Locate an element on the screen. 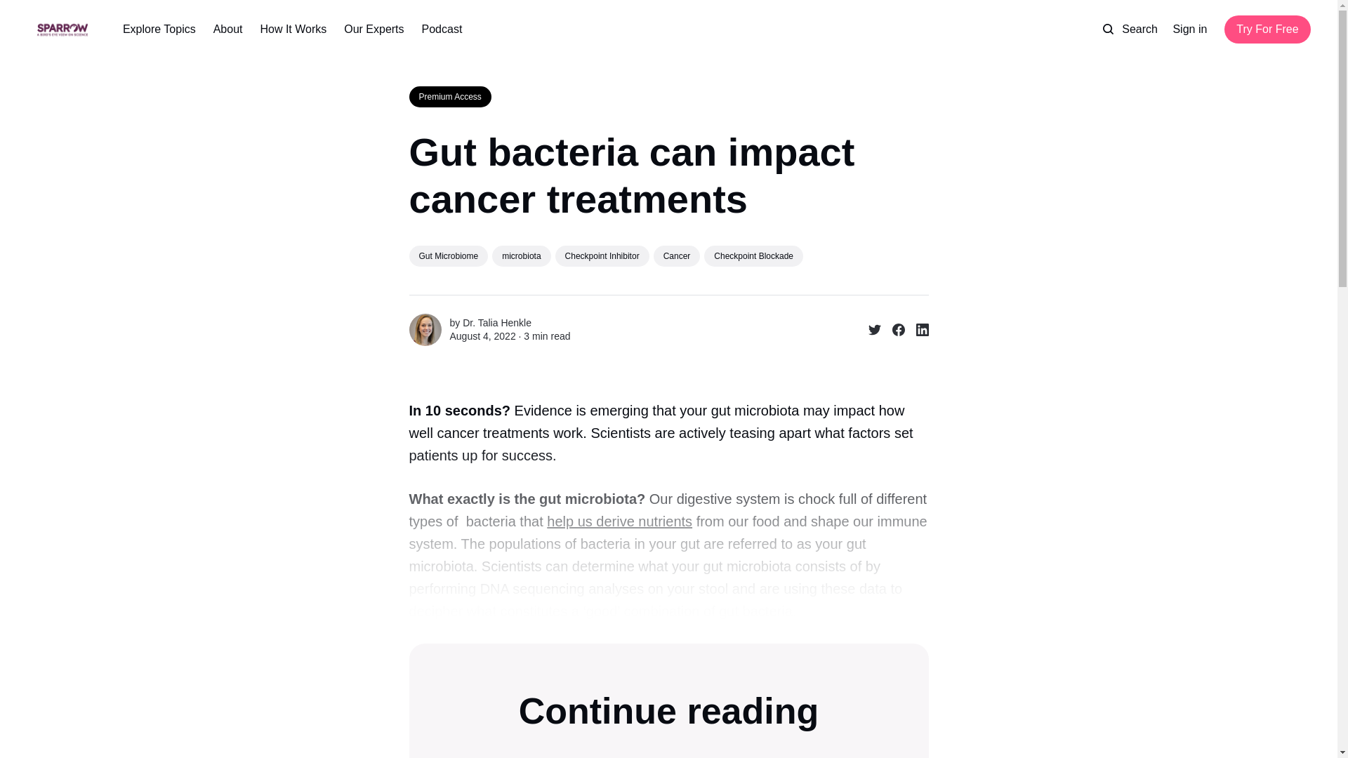 This screenshot has height=758, width=1348. Dr. Talia Henkle is located at coordinates (496, 323).